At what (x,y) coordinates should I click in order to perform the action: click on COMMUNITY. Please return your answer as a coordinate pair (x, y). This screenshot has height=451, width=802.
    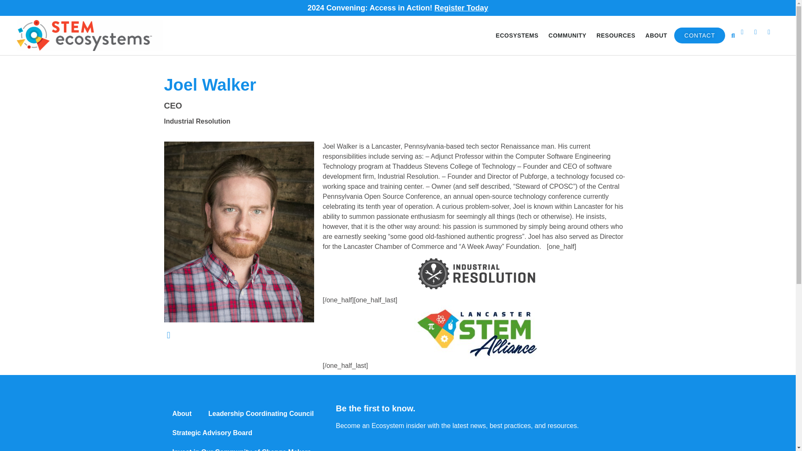
    Looking at the image, I should click on (567, 35).